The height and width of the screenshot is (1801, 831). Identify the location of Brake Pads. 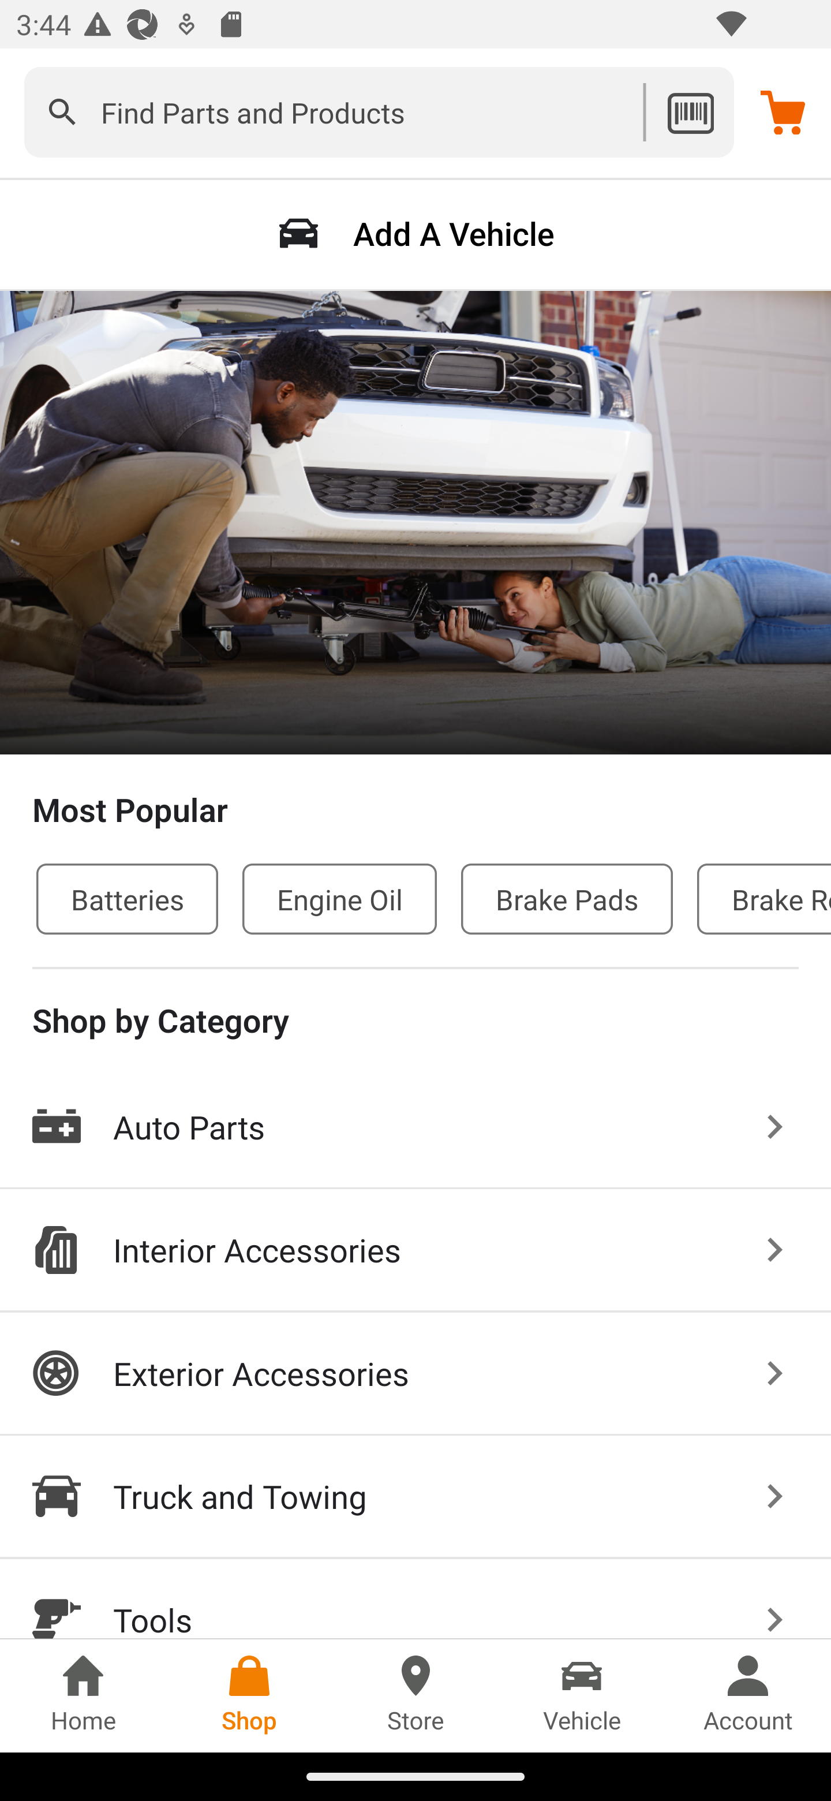
(567, 898).